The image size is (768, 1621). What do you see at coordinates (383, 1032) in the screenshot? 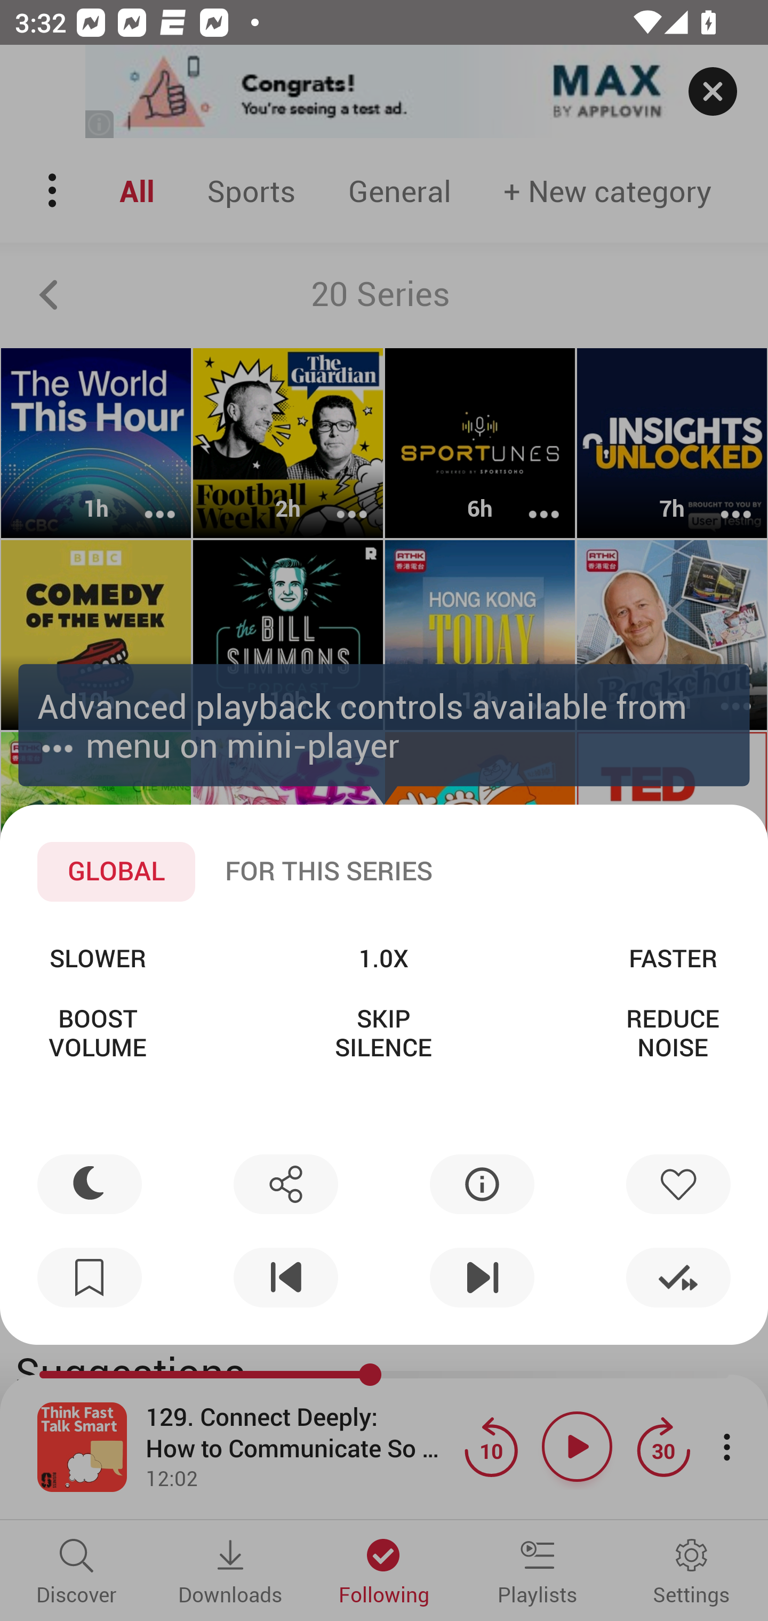
I see `SKIP
SILENCE` at bounding box center [383, 1032].